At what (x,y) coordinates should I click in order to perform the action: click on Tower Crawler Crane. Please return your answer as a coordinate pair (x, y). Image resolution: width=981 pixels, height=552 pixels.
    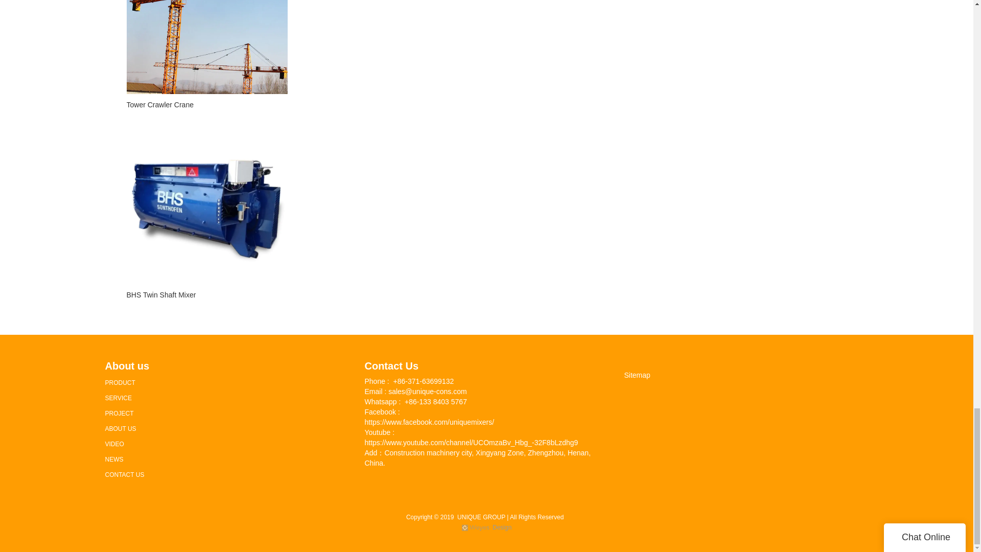
    Looking at the image, I should click on (206, 105).